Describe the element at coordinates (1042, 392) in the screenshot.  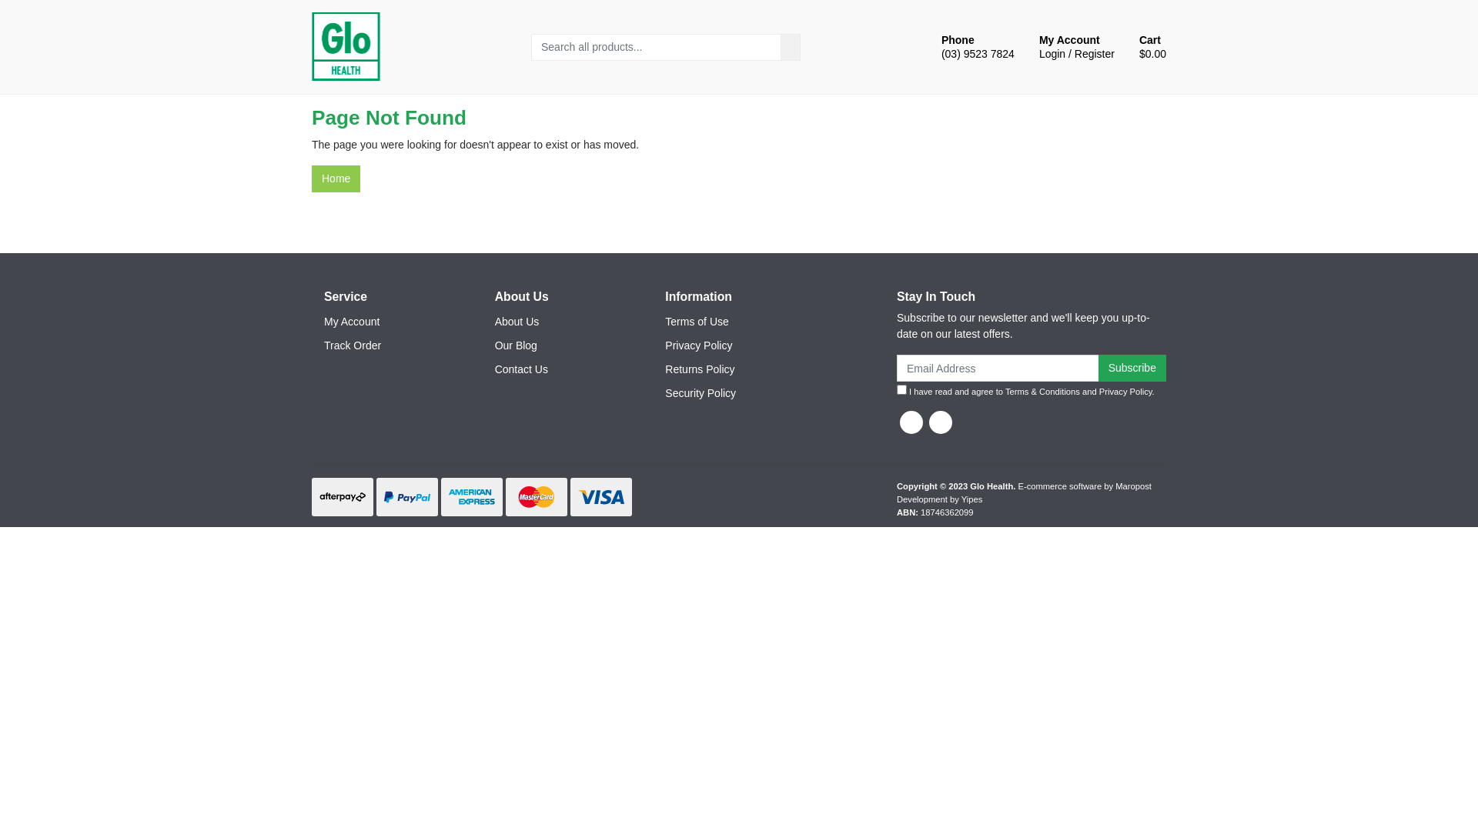
I see `Terms & Conditions` at that location.